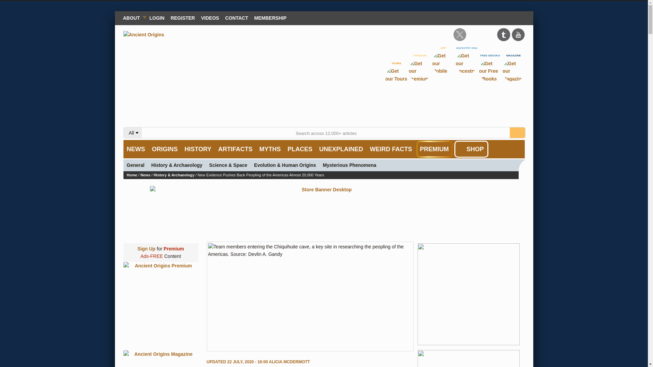  Describe the element at coordinates (210, 18) in the screenshot. I see `VIDEOS` at that location.